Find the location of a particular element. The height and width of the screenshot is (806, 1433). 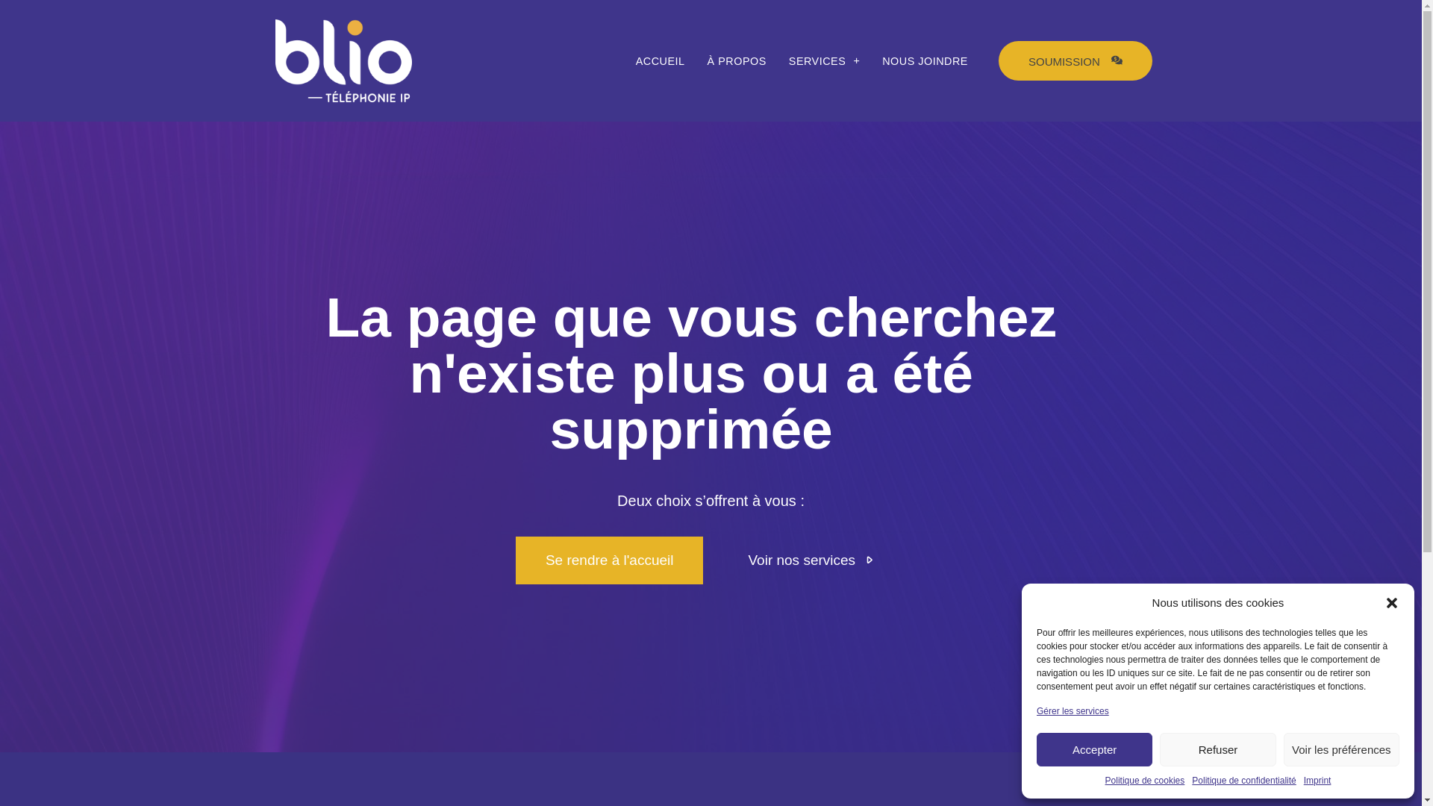

SERVICES is located at coordinates (824, 61).